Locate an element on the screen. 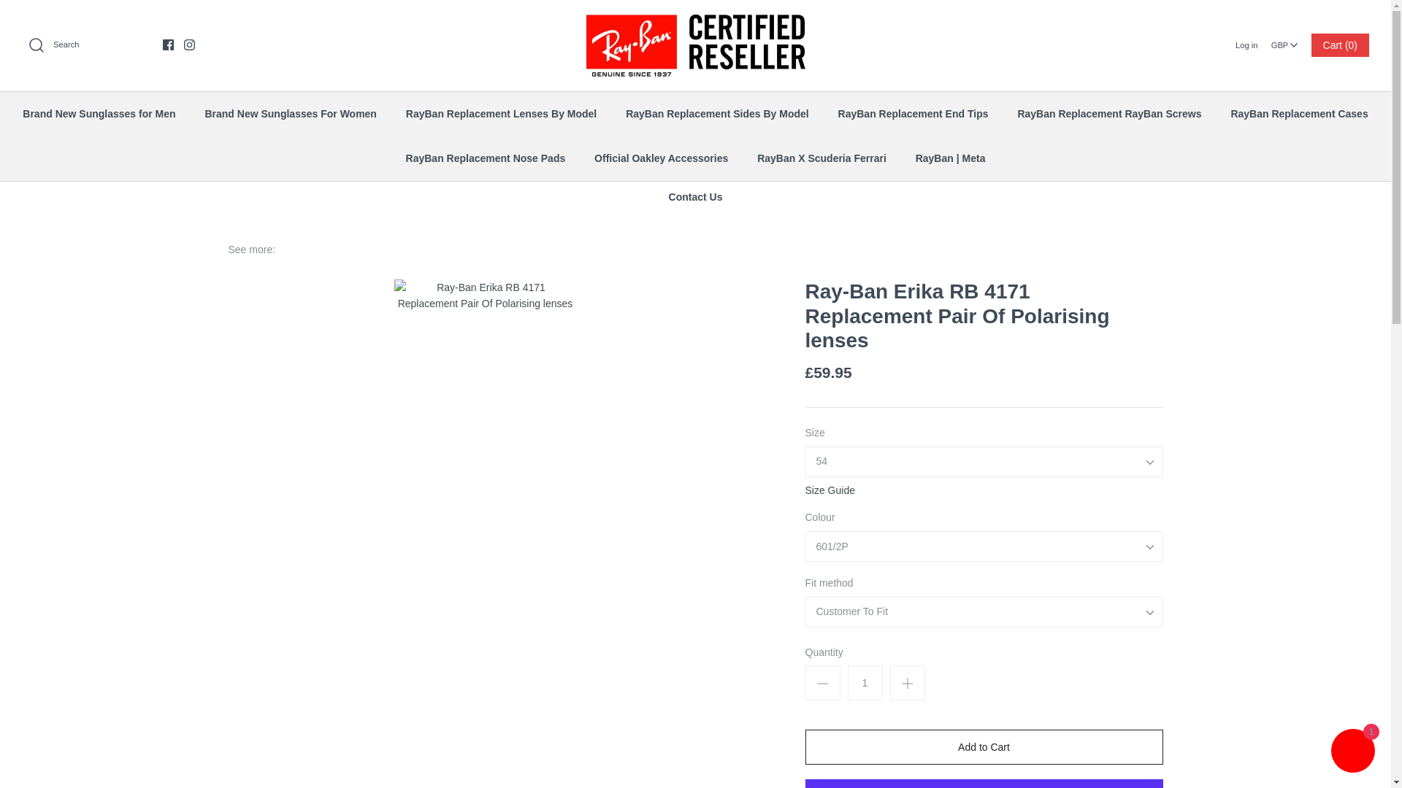  Brand New Sunglasses For Women is located at coordinates (290, 114).